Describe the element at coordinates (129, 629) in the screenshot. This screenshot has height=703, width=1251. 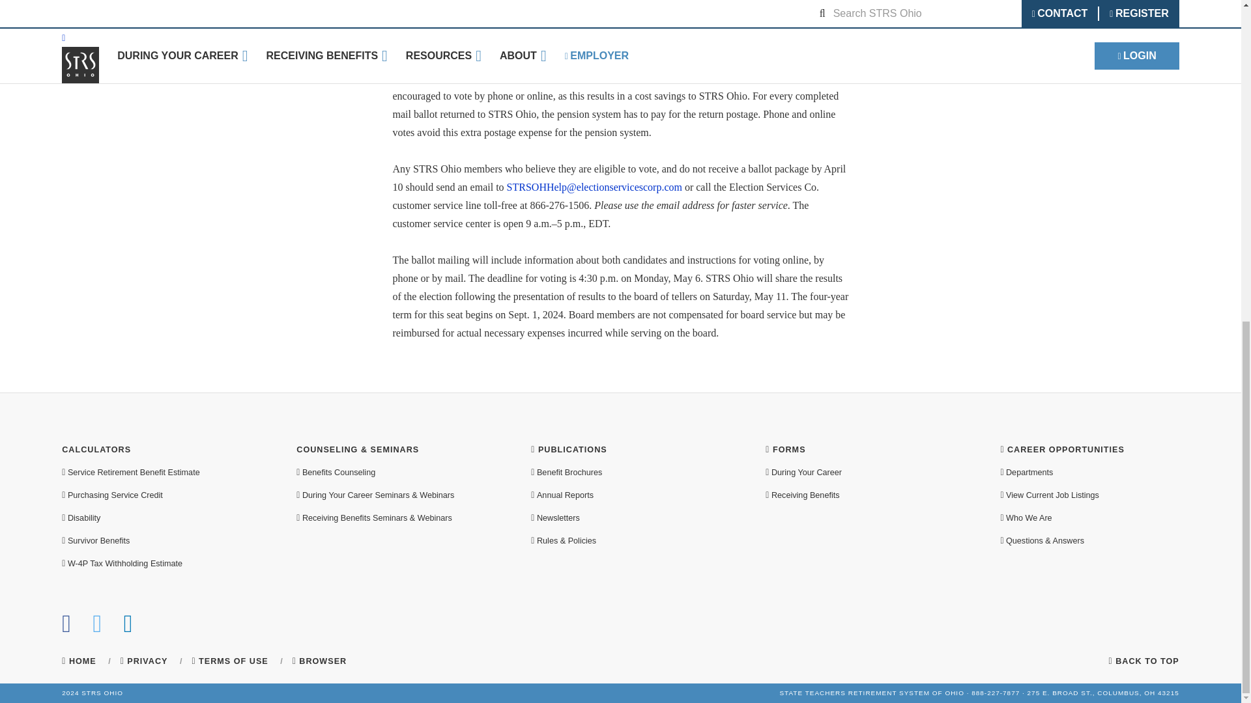
I see `STRSOhio LinkedIn` at that location.